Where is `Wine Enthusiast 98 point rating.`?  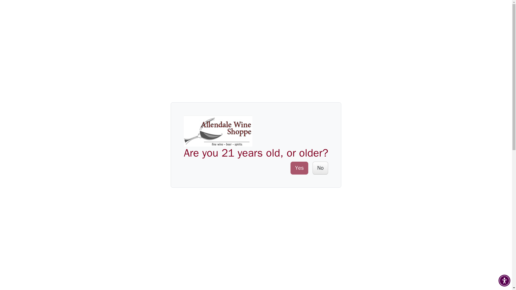
Wine Enthusiast 98 point rating. is located at coordinates (267, 49).